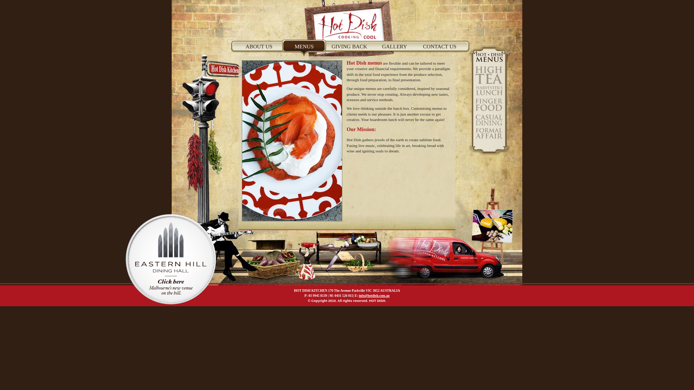 Image resolution: width=694 pixels, height=390 pixels. Describe the element at coordinates (374, 296) in the screenshot. I see `info@hotdish.com.au` at that location.